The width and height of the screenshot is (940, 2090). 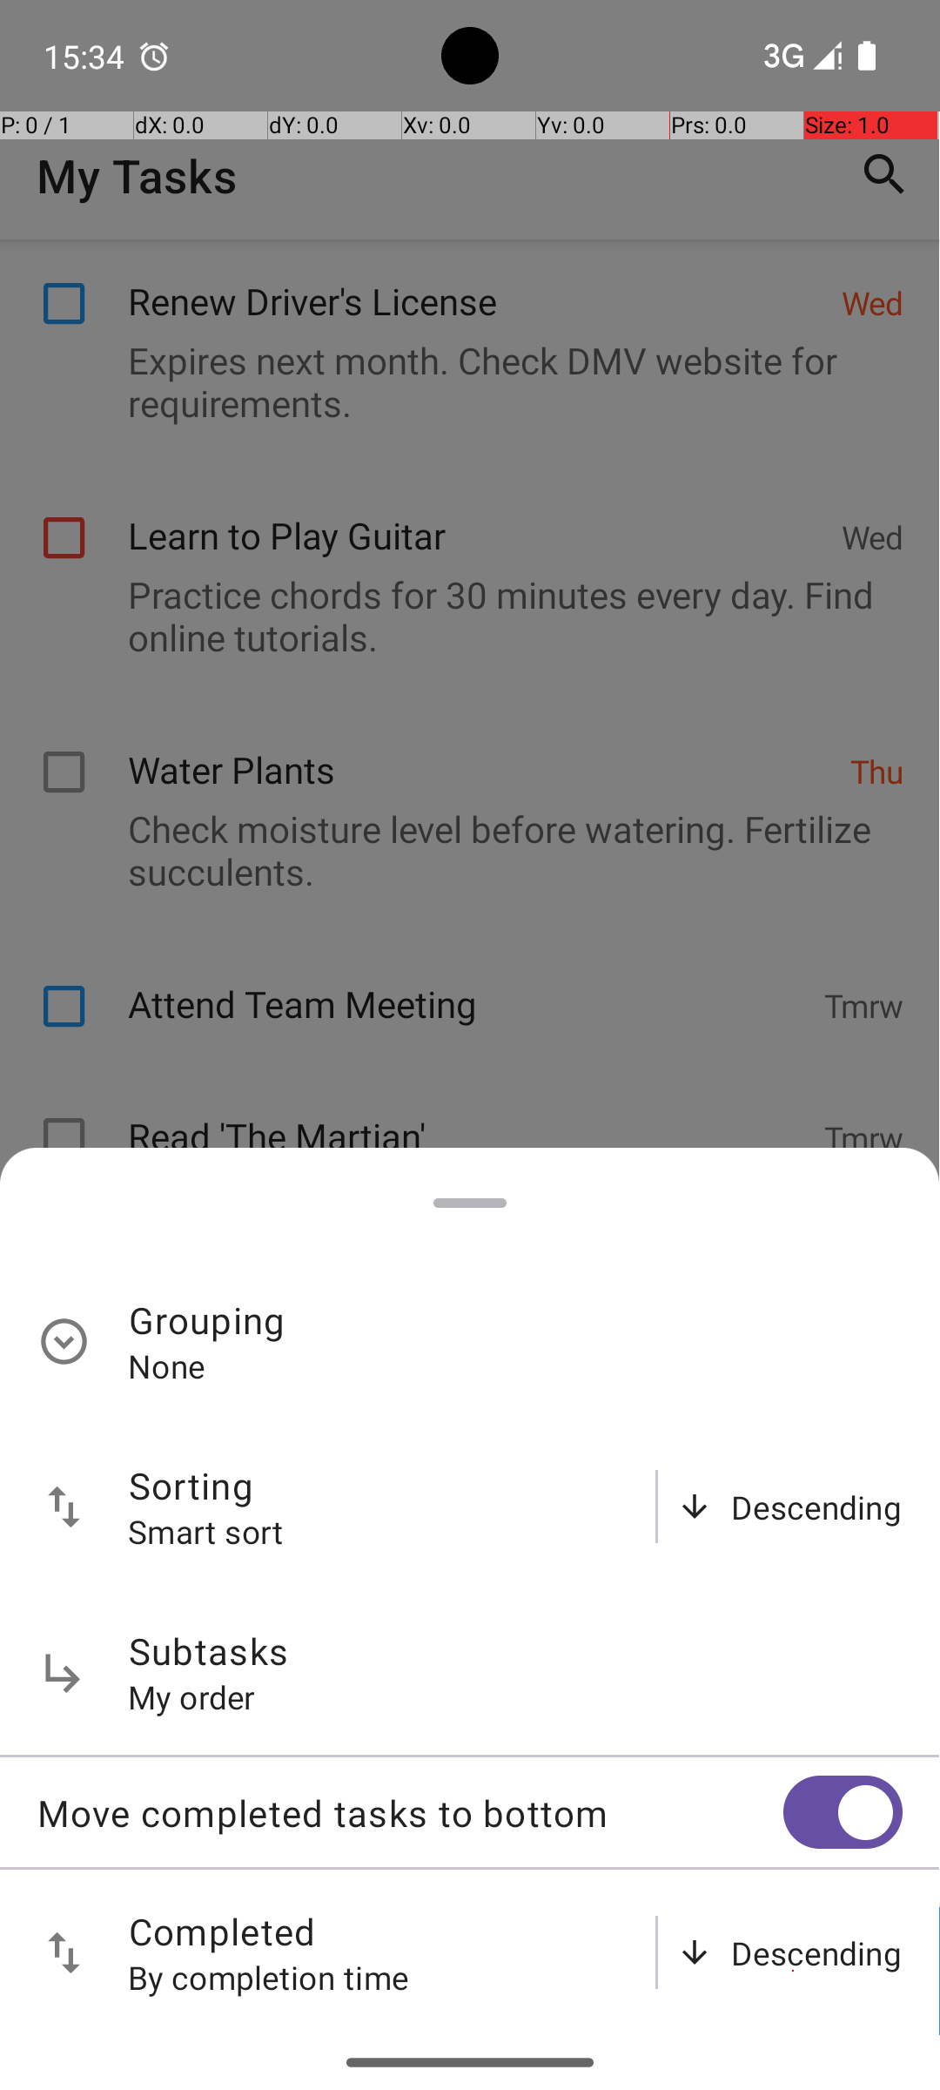 I want to click on My order, so click(x=191, y=1696).